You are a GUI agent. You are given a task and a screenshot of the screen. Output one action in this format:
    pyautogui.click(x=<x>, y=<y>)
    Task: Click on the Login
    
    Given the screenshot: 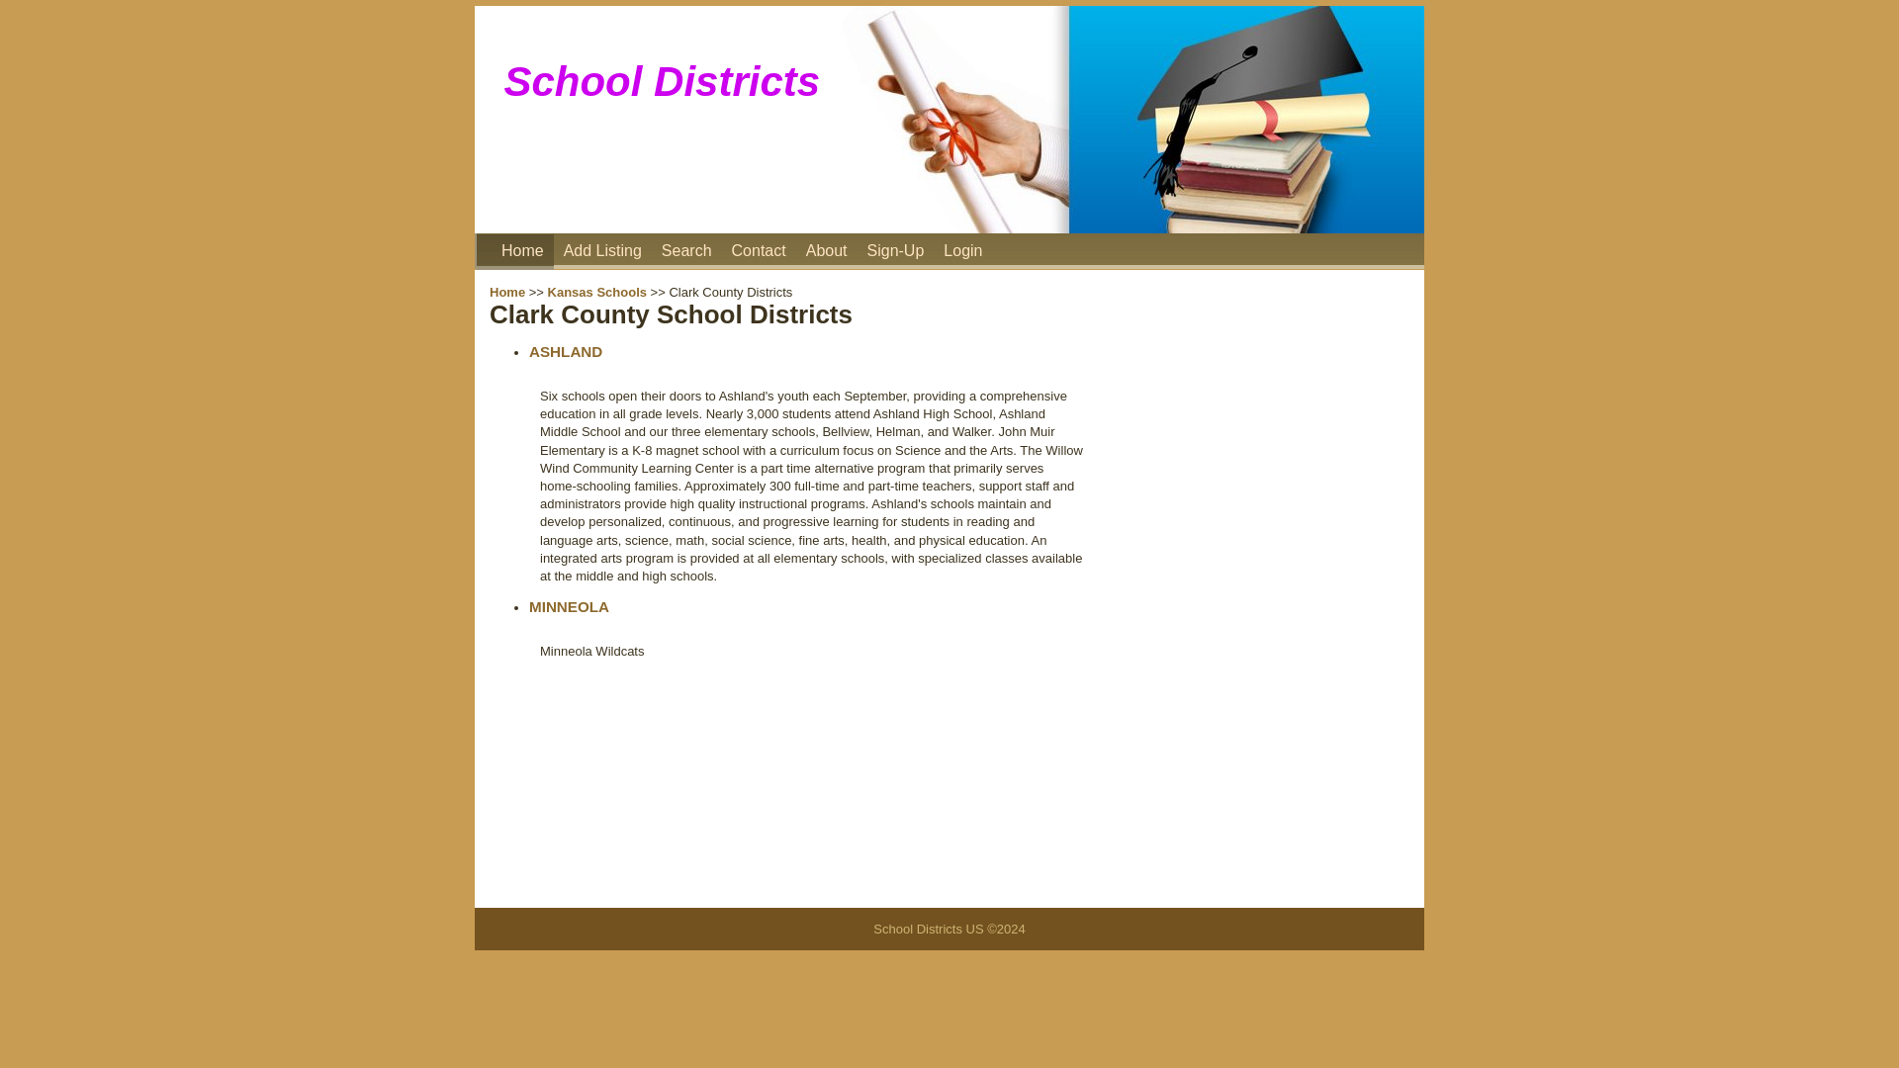 What is the action you would take?
    pyautogui.click(x=962, y=251)
    